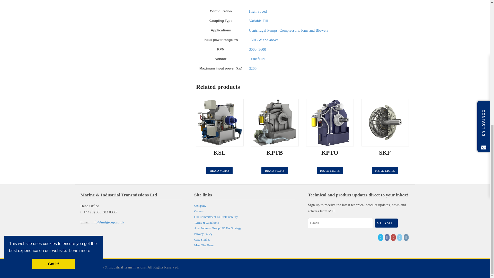 This screenshot has height=278, width=494. Describe the element at coordinates (80, 24) in the screenshot. I see `Learn more` at that location.